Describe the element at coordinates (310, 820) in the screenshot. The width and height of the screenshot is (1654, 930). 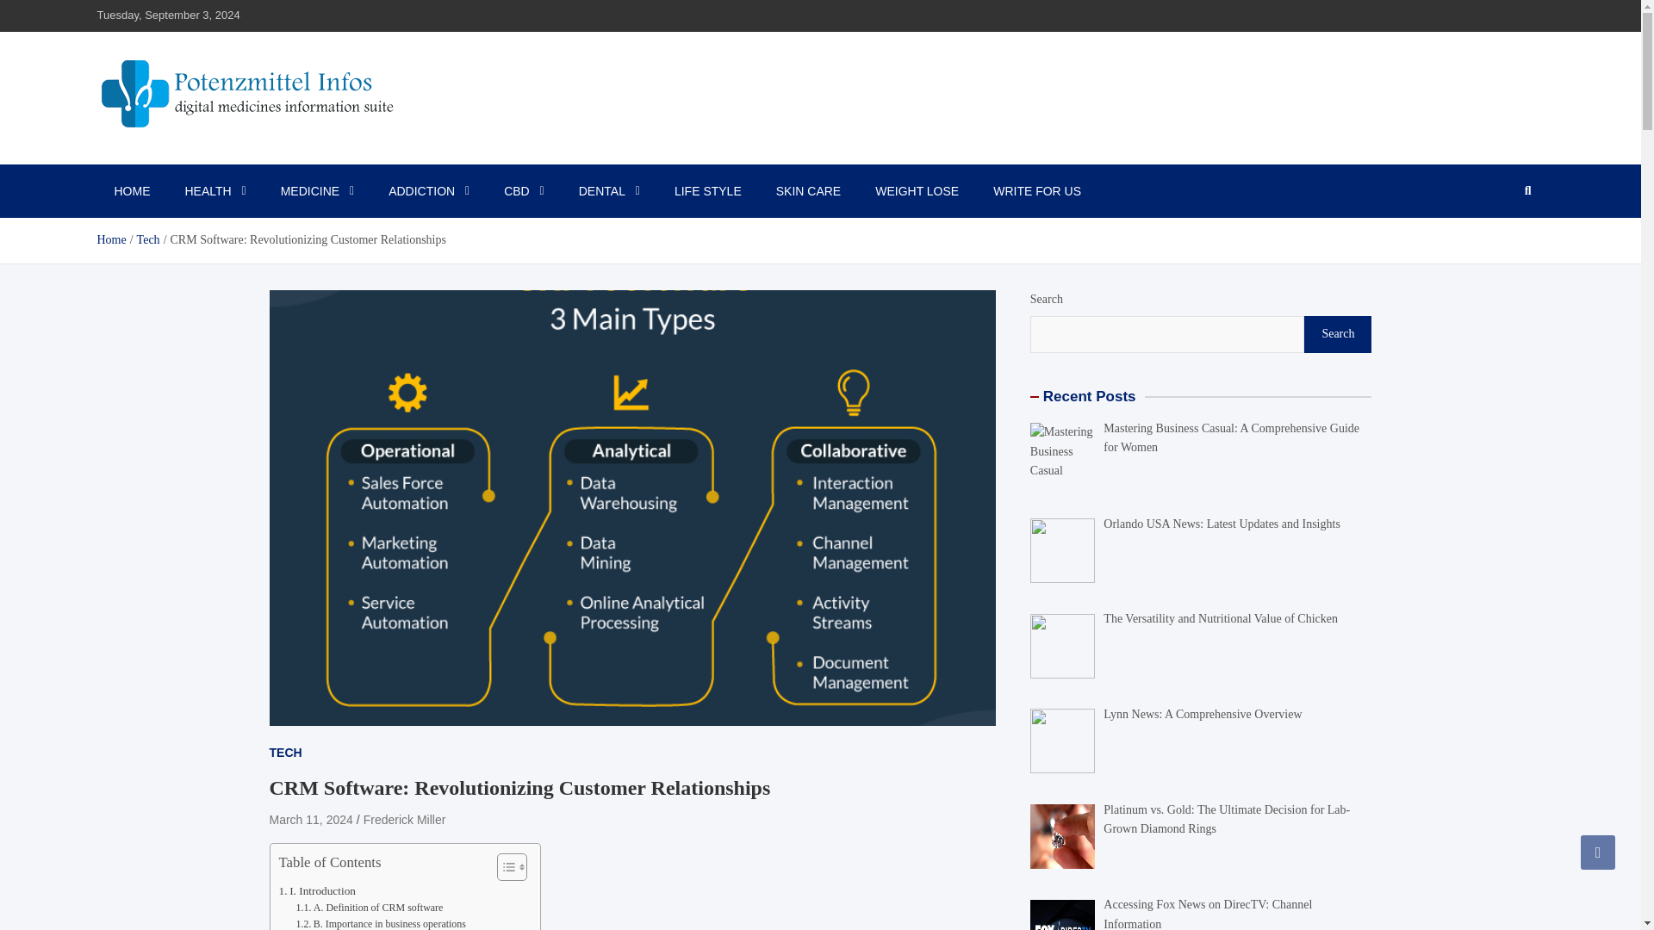
I see `March 11, 2024` at that location.